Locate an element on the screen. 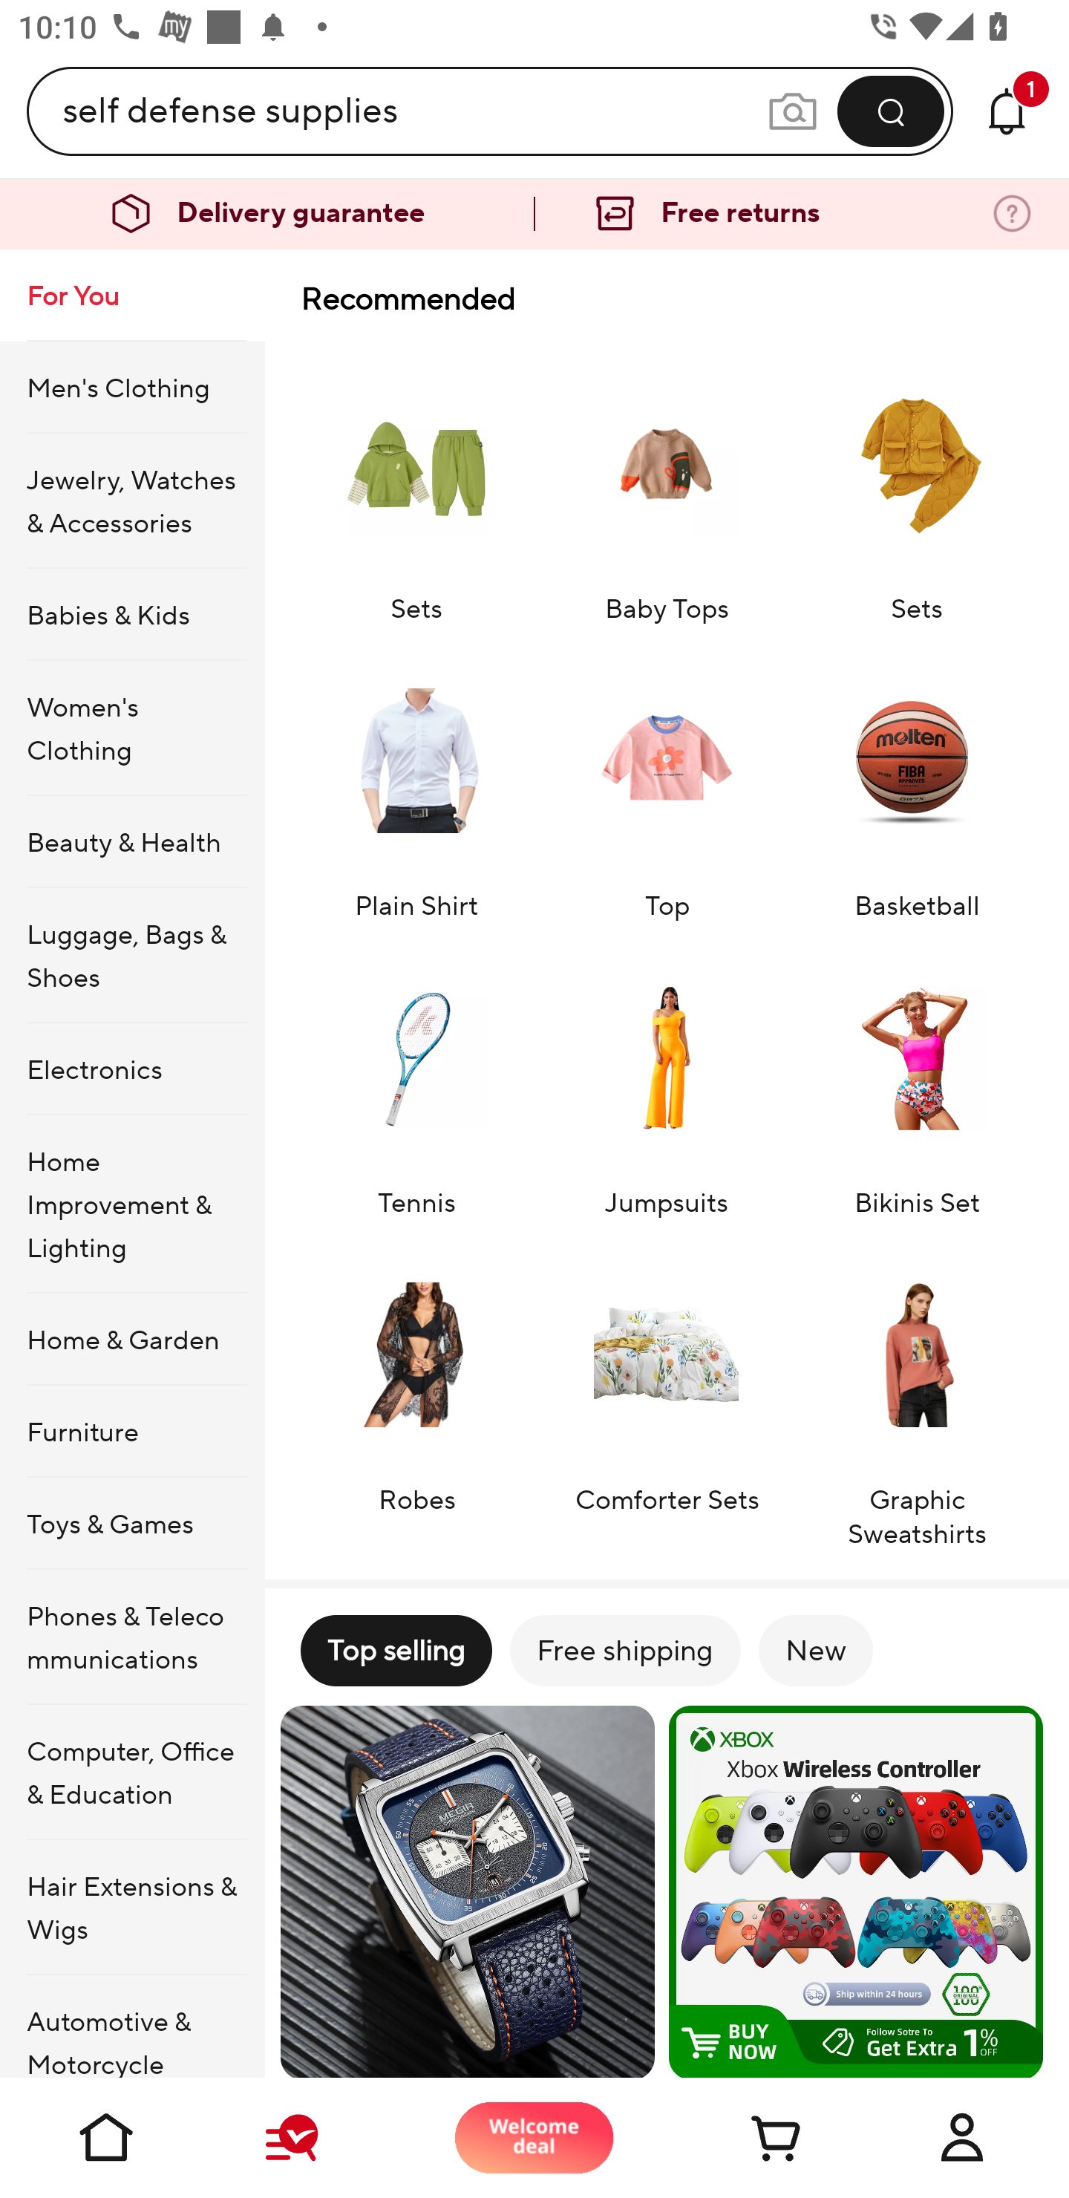 Image resolution: width=1069 pixels, height=2198 pixels. Delivery guarantee Free returns is located at coordinates (534, 214).